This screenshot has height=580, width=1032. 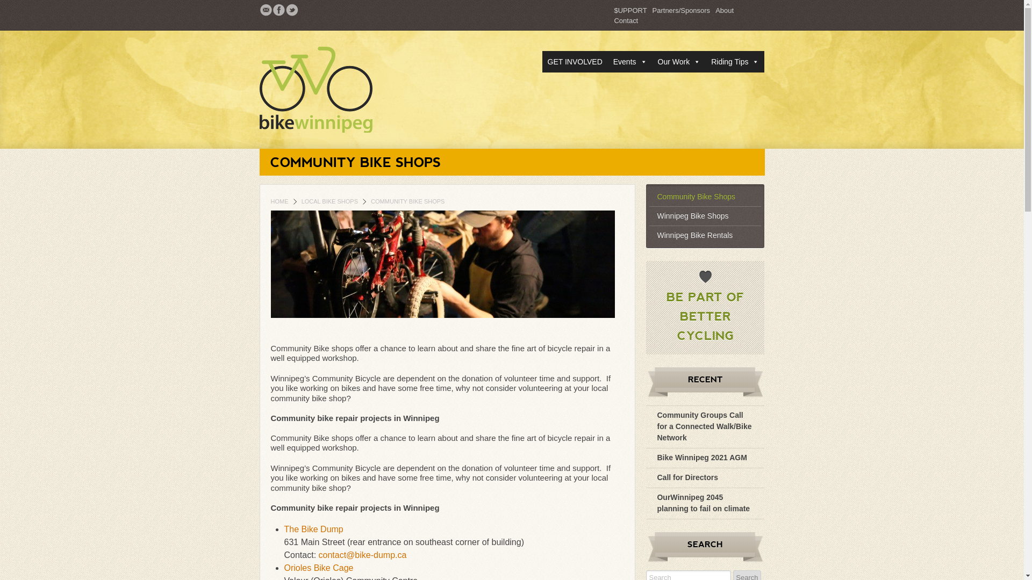 What do you see at coordinates (705, 197) in the screenshot?
I see `Community Bike Shops` at bounding box center [705, 197].